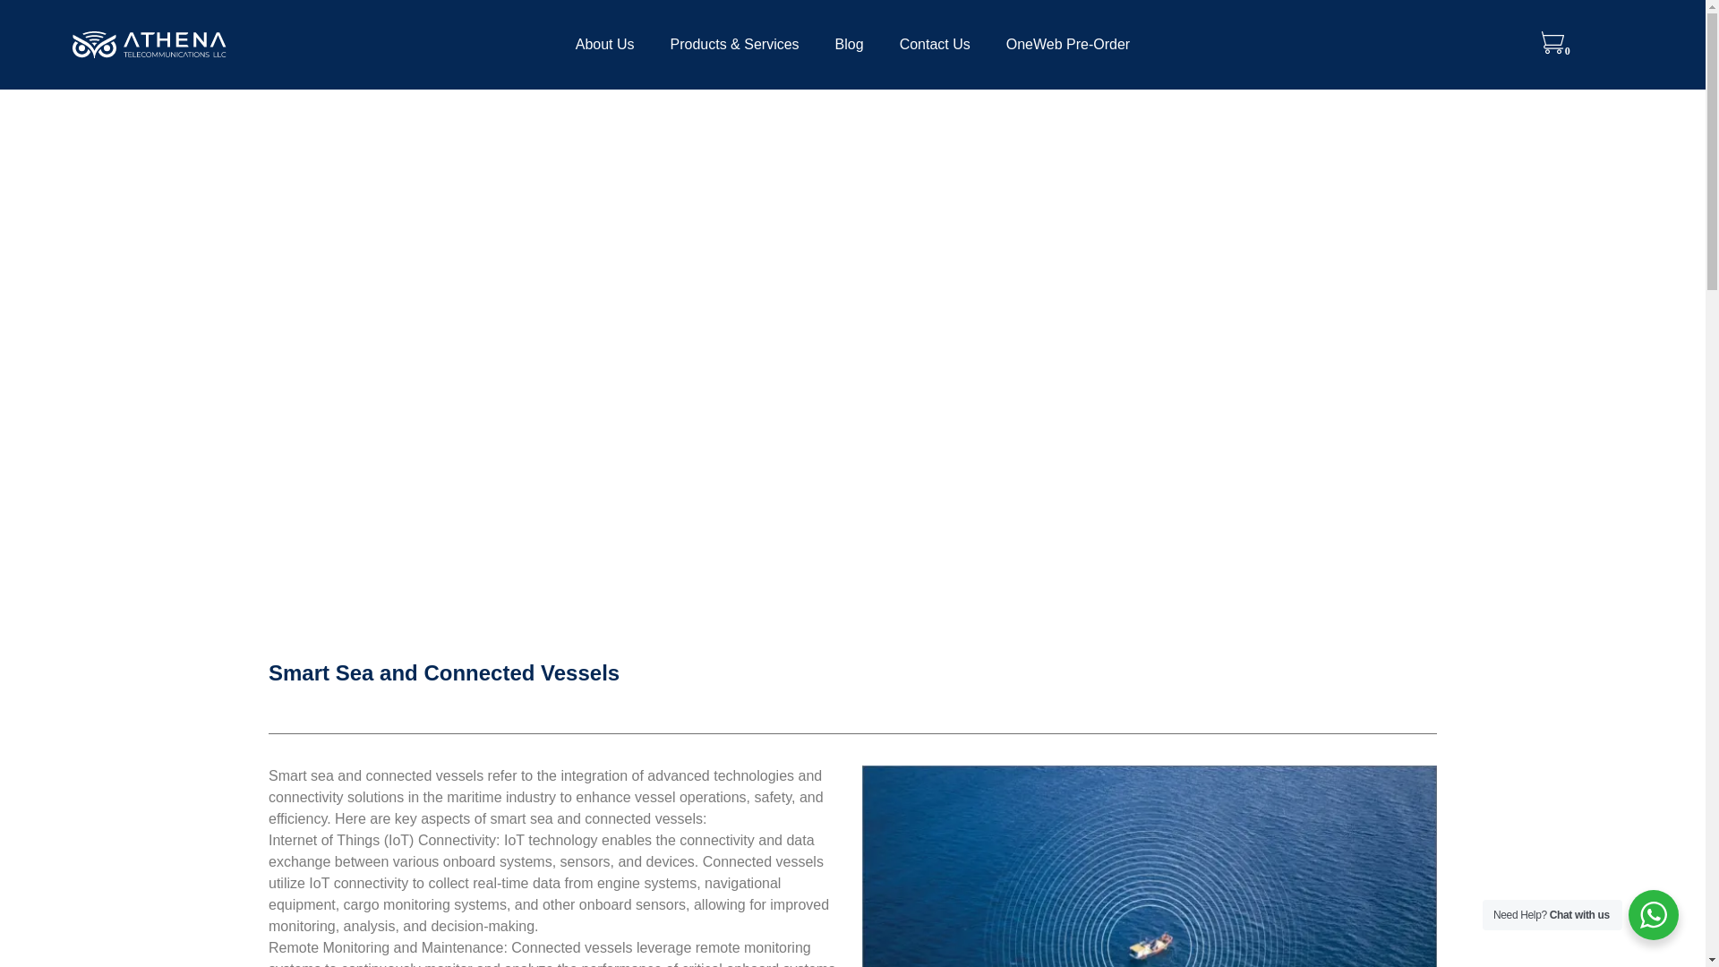 The height and width of the screenshot is (967, 1719). What do you see at coordinates (605, 45) in the screenshot?
I see `About Us` at bounding box center [605, 45].